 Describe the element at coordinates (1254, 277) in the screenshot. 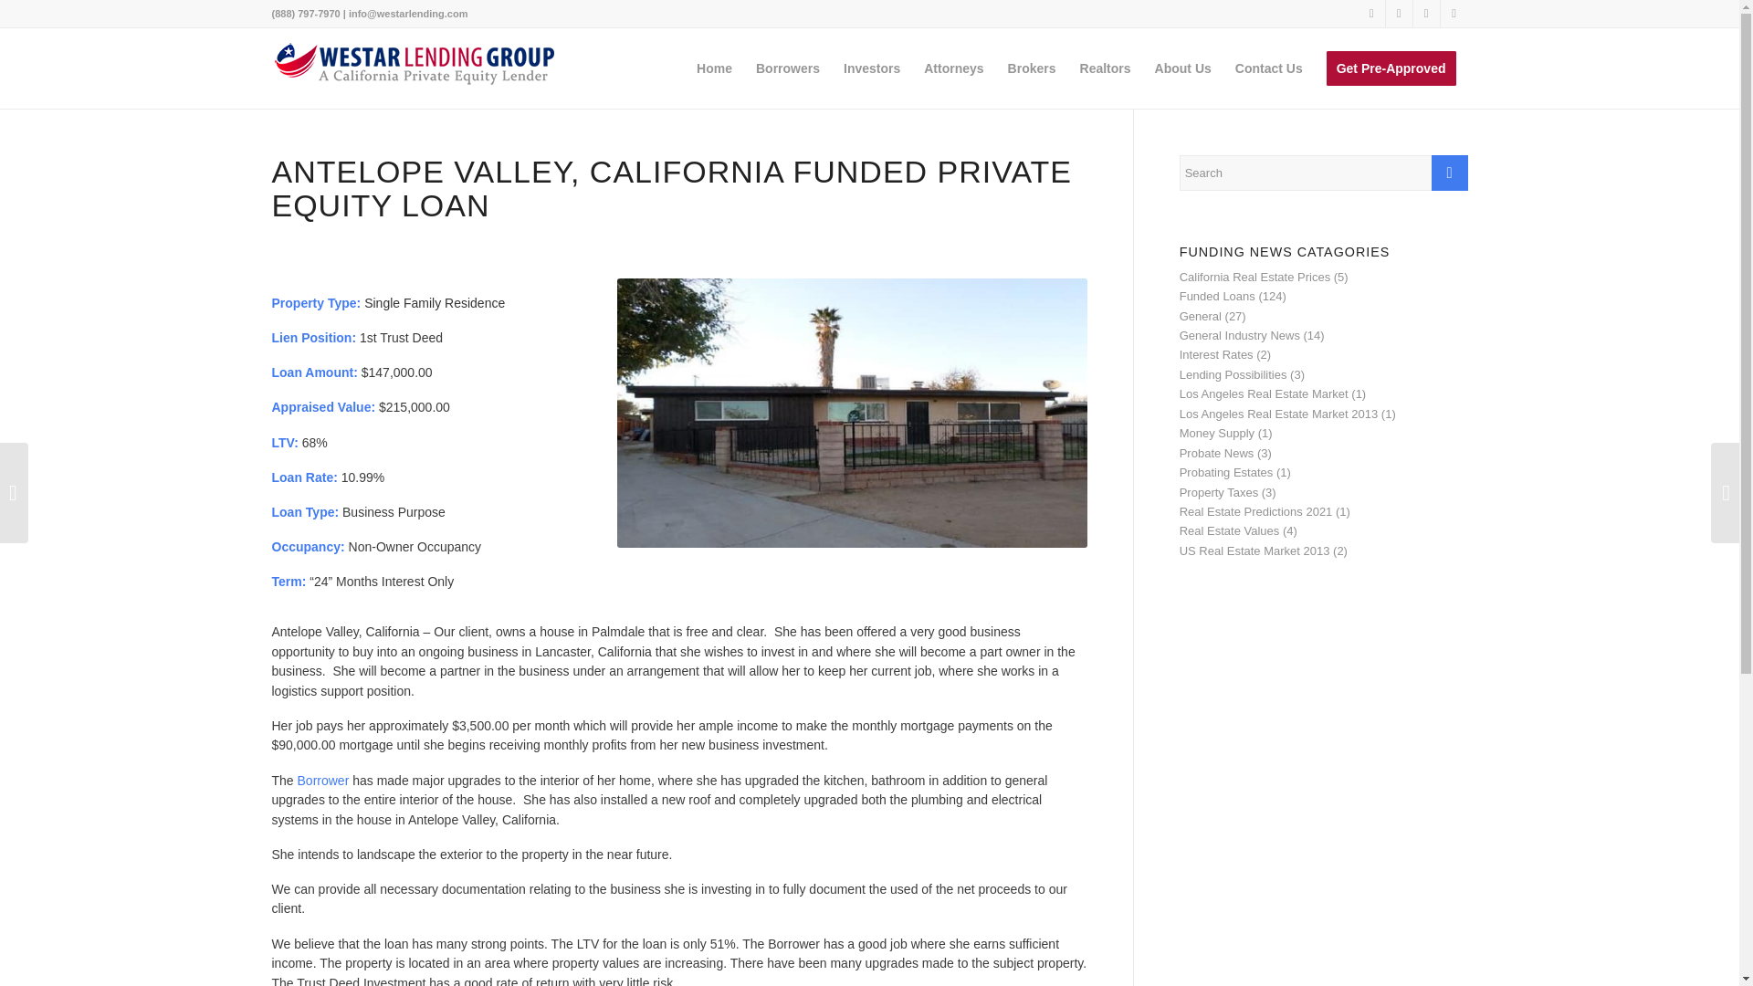

I see `California Real Estate Prices` at that location.